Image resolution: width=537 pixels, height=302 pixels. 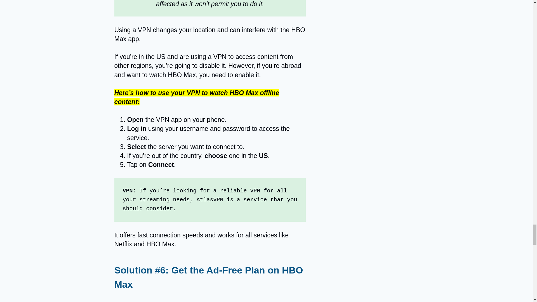 What do you see at coordinates (210, 299) in the screenshot?
I see `HBO Max Downloads Not Working Offline? - Easy Fix 9` at bounding box center [210, 299].